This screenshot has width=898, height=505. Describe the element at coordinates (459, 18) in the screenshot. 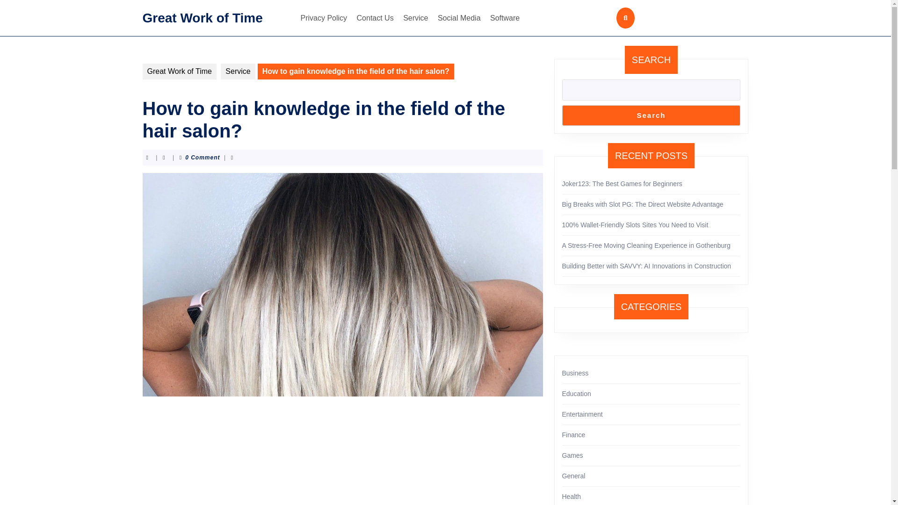

I see `Social Media` at that location.